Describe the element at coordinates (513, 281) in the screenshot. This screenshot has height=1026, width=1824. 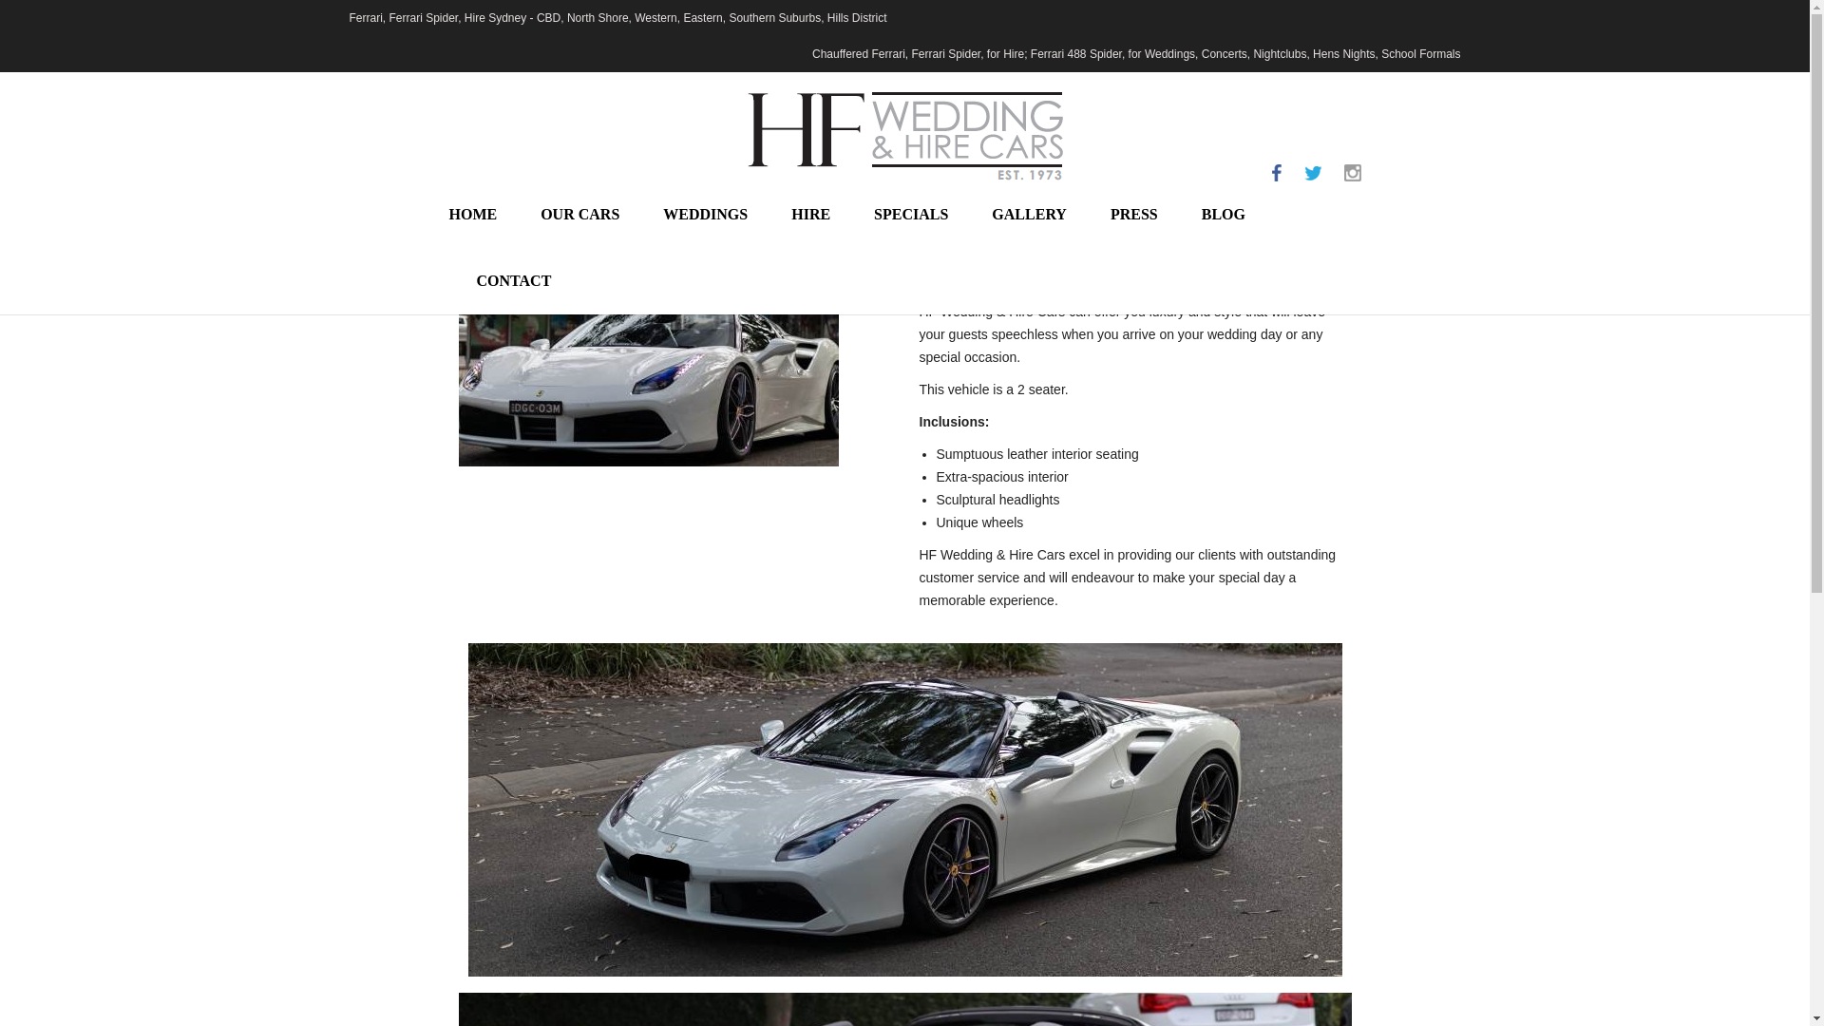
I see `CONTACT` at that location.